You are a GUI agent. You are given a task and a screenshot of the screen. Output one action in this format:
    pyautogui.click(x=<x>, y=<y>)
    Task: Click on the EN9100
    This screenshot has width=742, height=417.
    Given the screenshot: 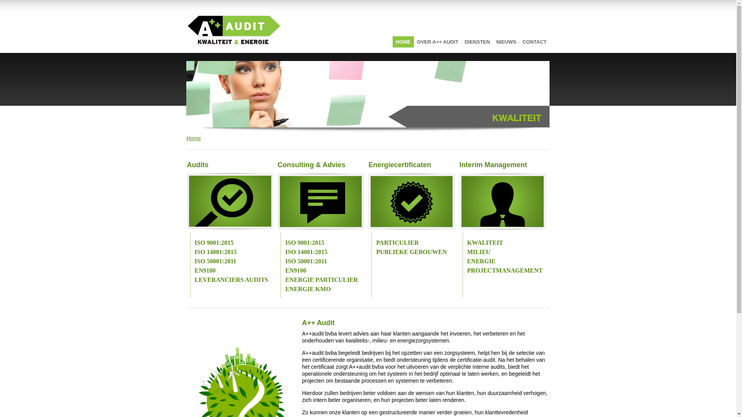 What is the action you would take?
    pyautogui.click(x=296, y=270)
    